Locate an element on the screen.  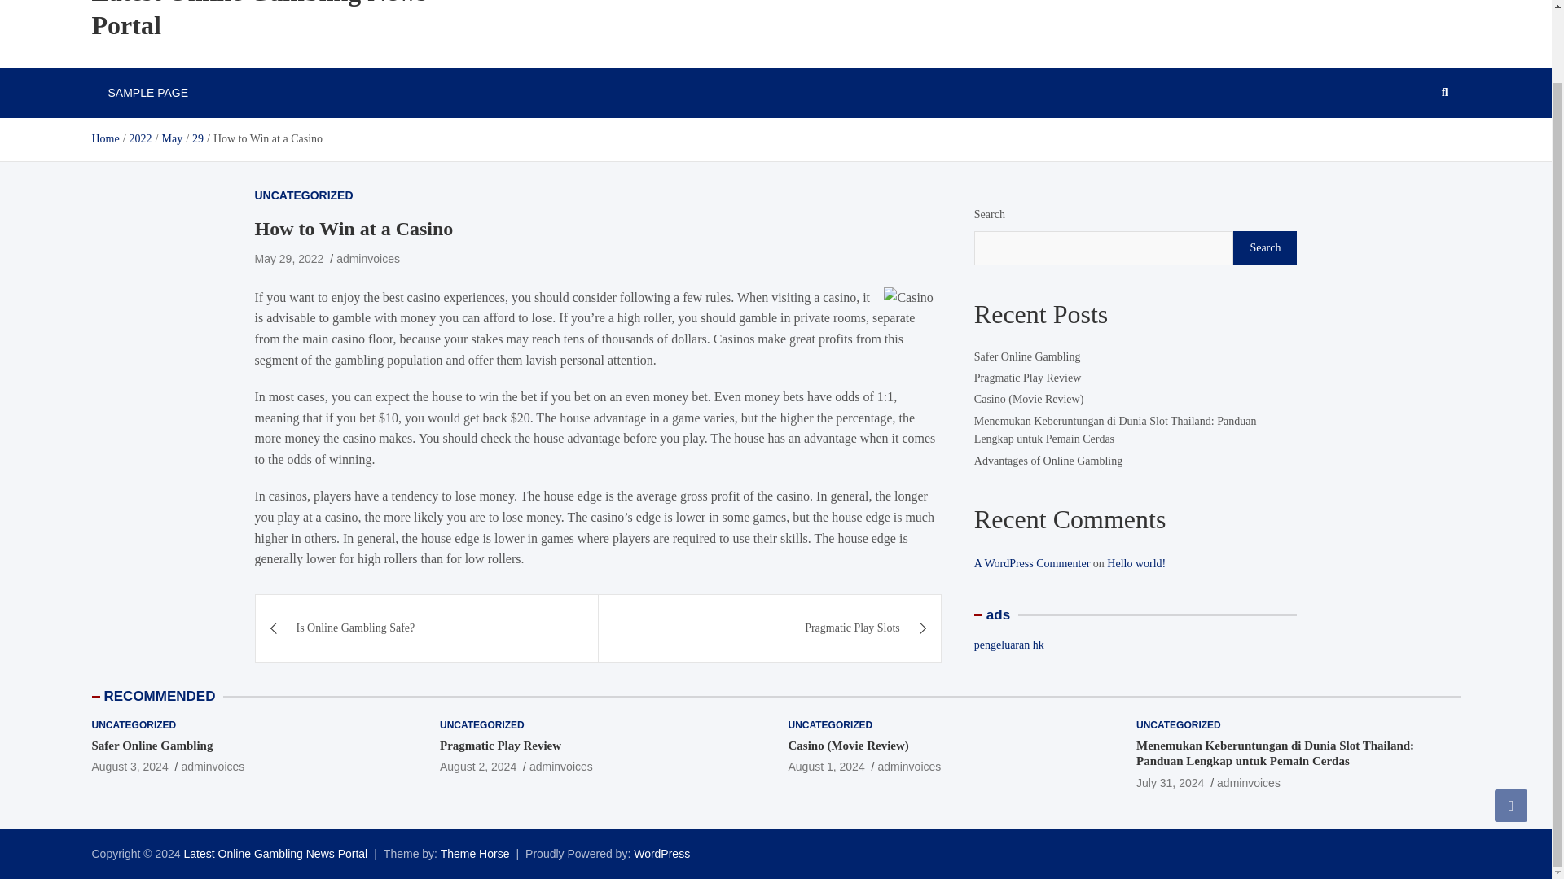
Home is located at coordinates (104, 138).